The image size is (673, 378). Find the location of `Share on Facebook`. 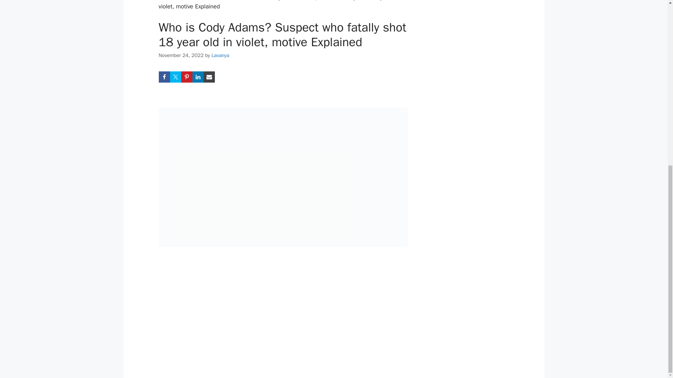

Share on Facebook is located at coordinates (164, 77).